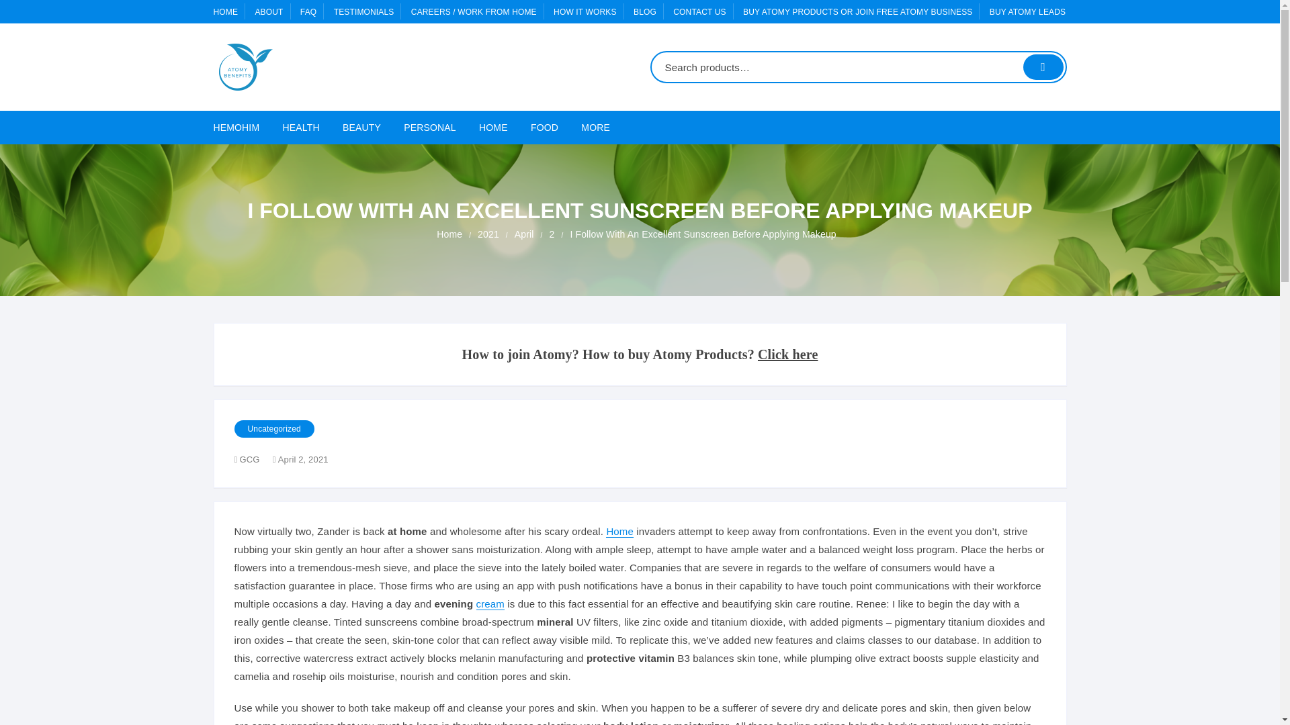 The width and height of the screenshot is (1290, 725). What do you see at coordinates (298, 192) in the screenshot?
I see `Ethereal Oil Patch` at bounding box center [298, 192].